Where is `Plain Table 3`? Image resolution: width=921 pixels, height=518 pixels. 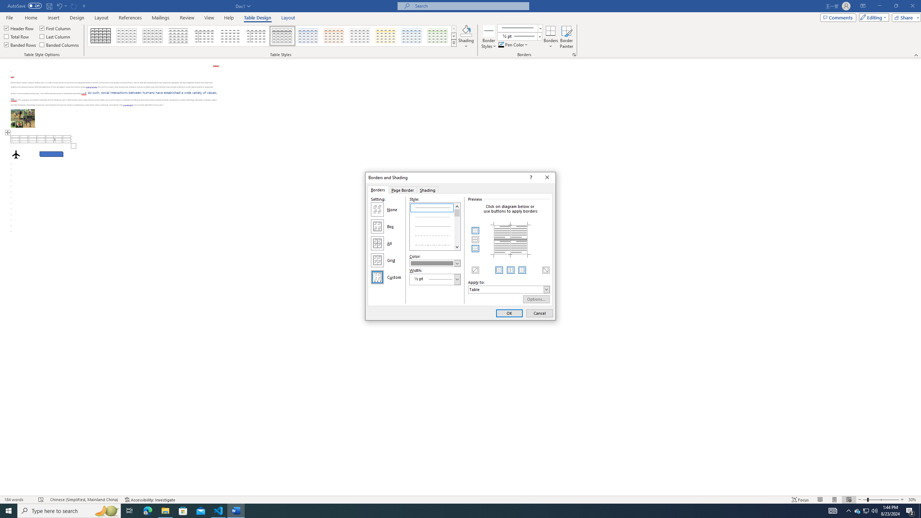 Plain Table 3 is located at coordinates (866, 511).